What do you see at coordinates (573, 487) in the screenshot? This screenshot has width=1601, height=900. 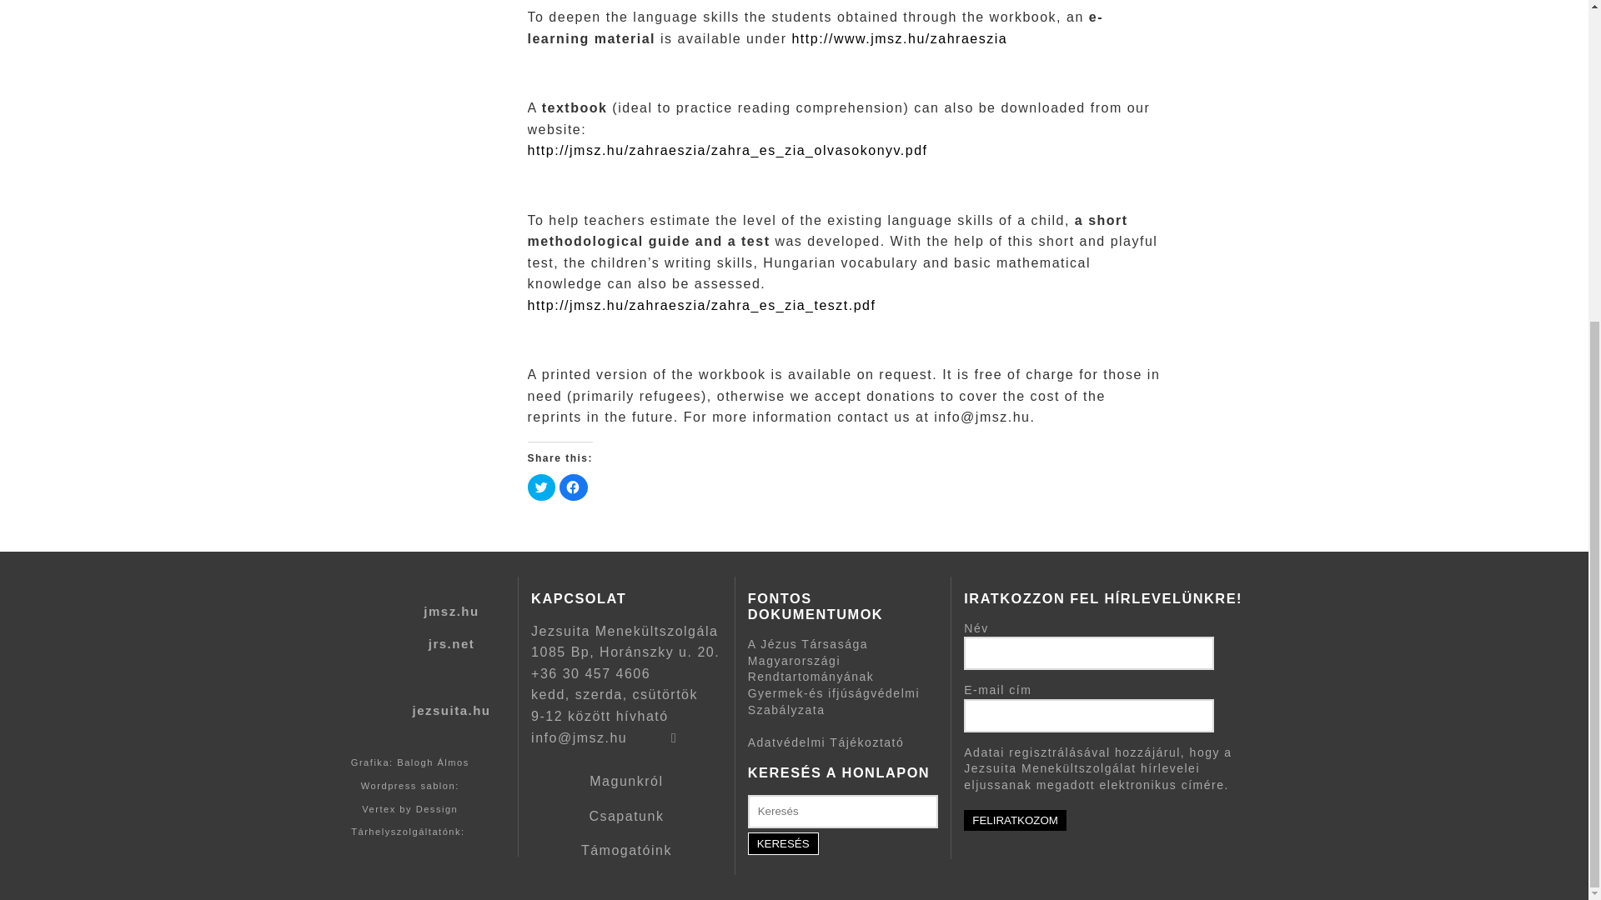 I see `Click to share on Facebook` at bounding box center [573, 487].